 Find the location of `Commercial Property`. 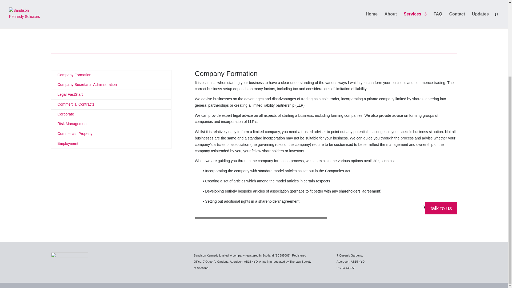

Commercial Property is located at coordinates (75, 133).